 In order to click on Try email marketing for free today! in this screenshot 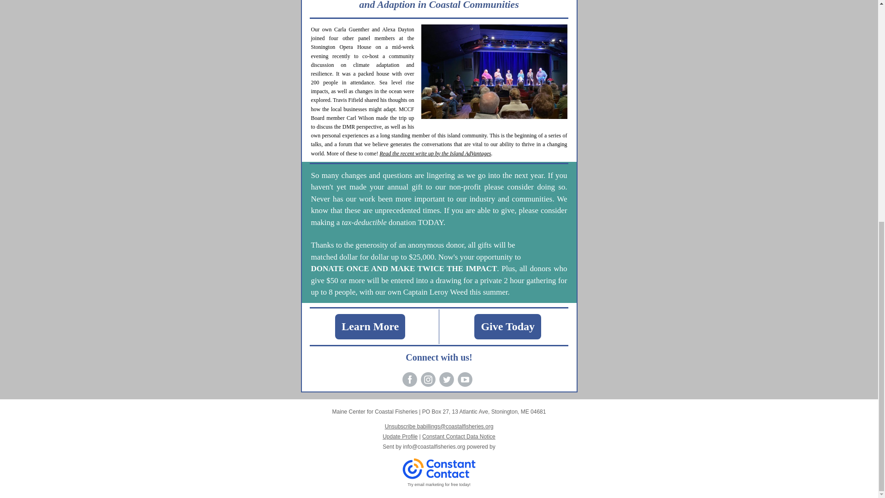, I will do `click(439, 485)`.